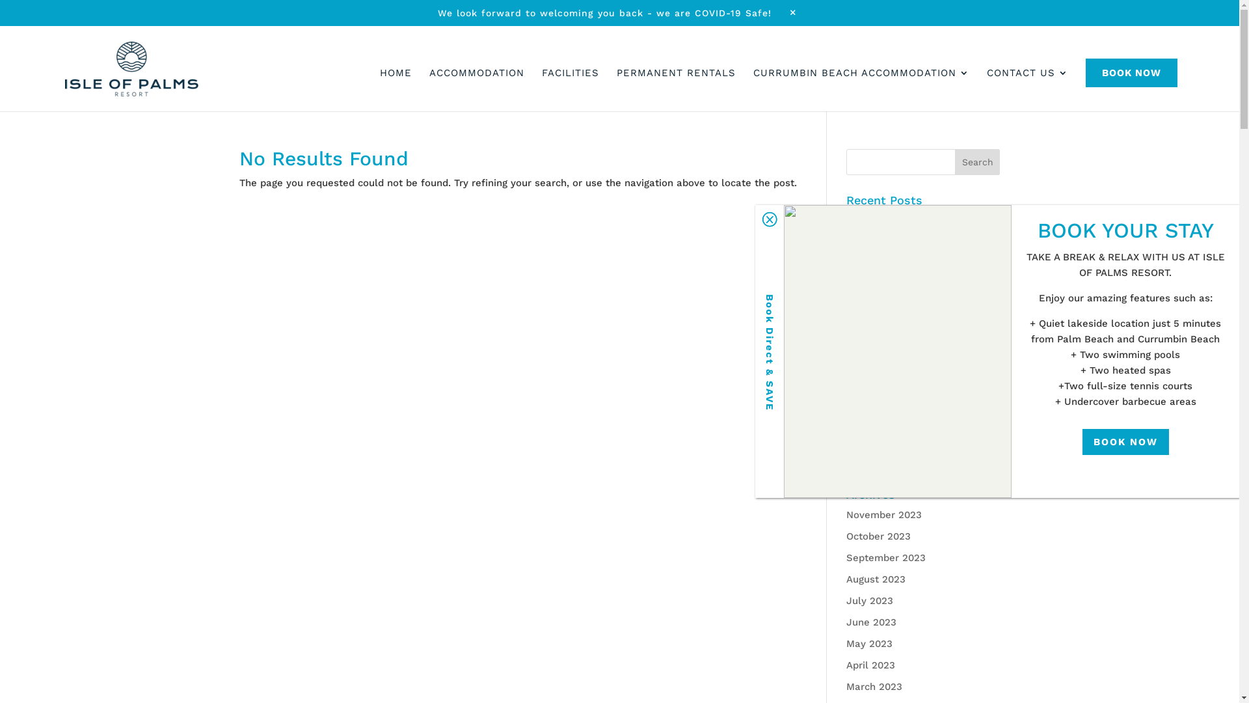 This screenshot has width=1249, height=703. I want to click on April 2023, so click(870, 665).